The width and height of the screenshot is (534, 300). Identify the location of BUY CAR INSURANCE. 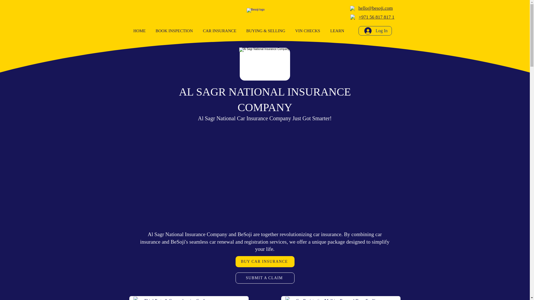
(265, 262).